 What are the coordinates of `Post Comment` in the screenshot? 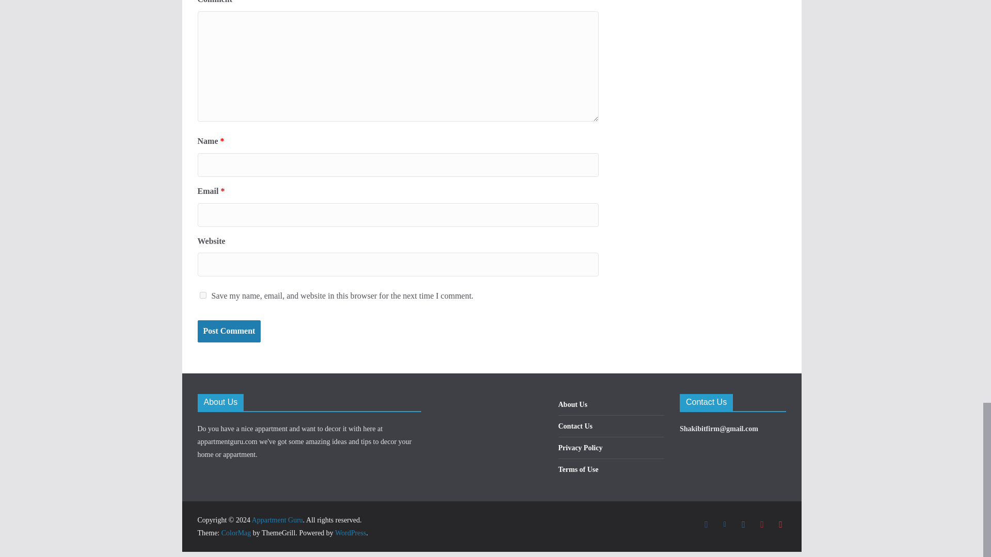 It's located at (229, 331).